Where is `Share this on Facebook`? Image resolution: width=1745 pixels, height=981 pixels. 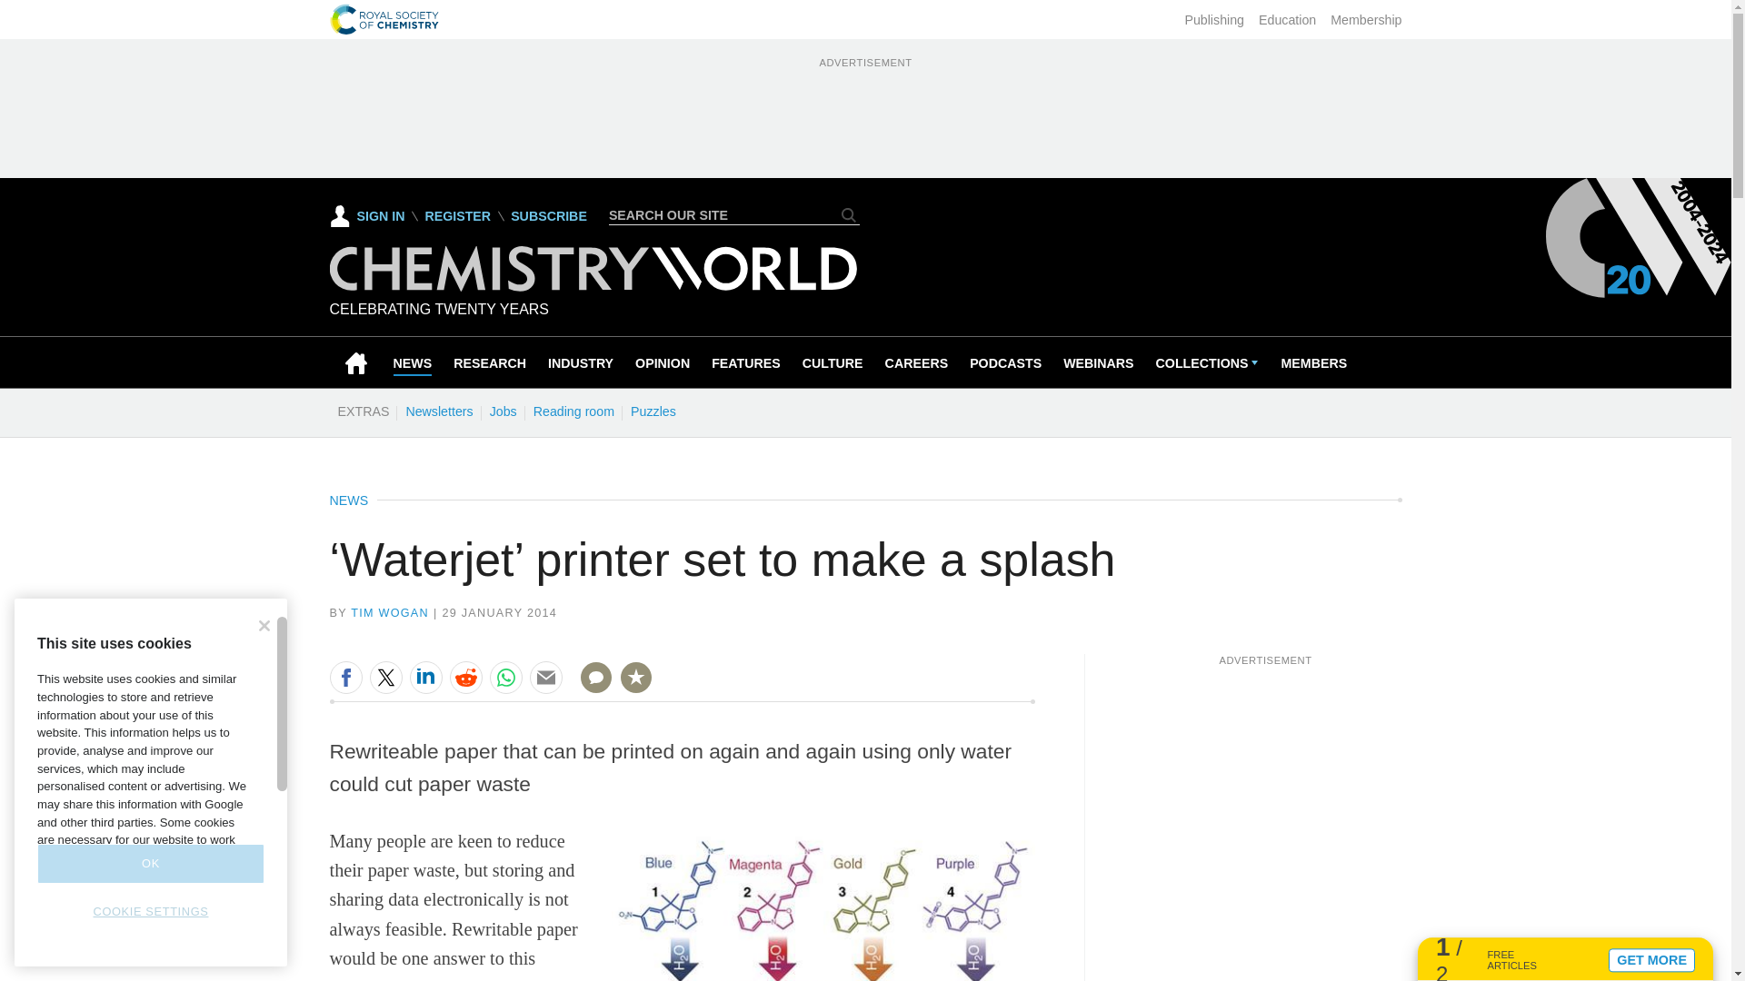 Share this on Facebook is located at coordinates (345, 677).